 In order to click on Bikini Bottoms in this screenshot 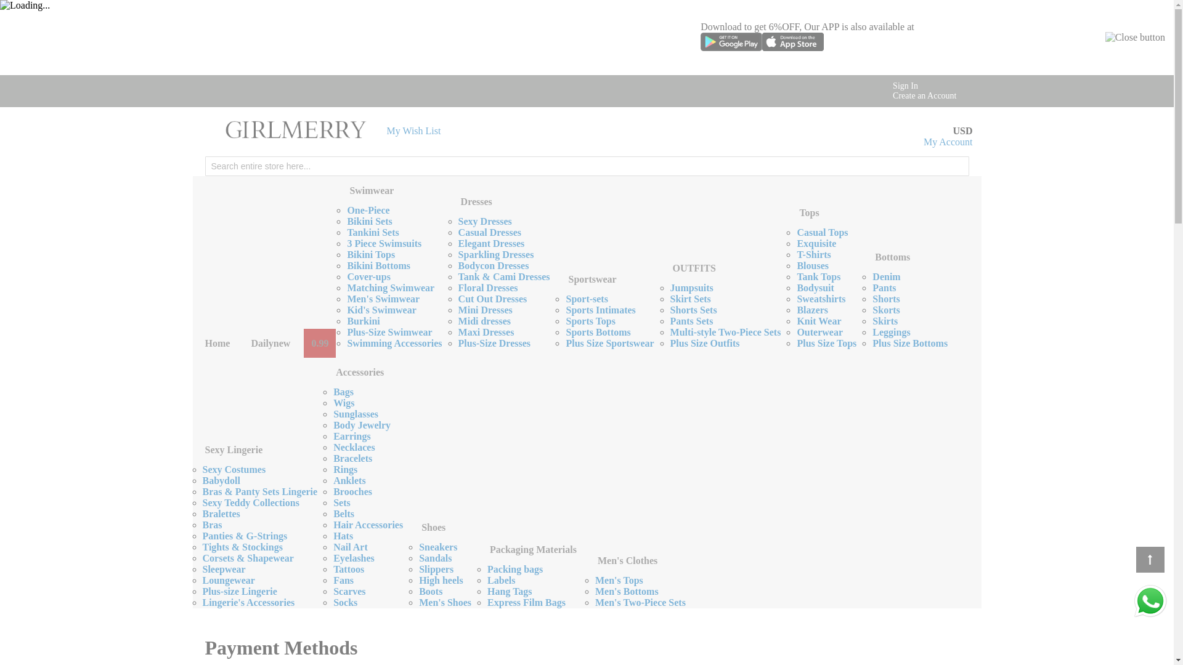, I will do `click(378, 265)`.